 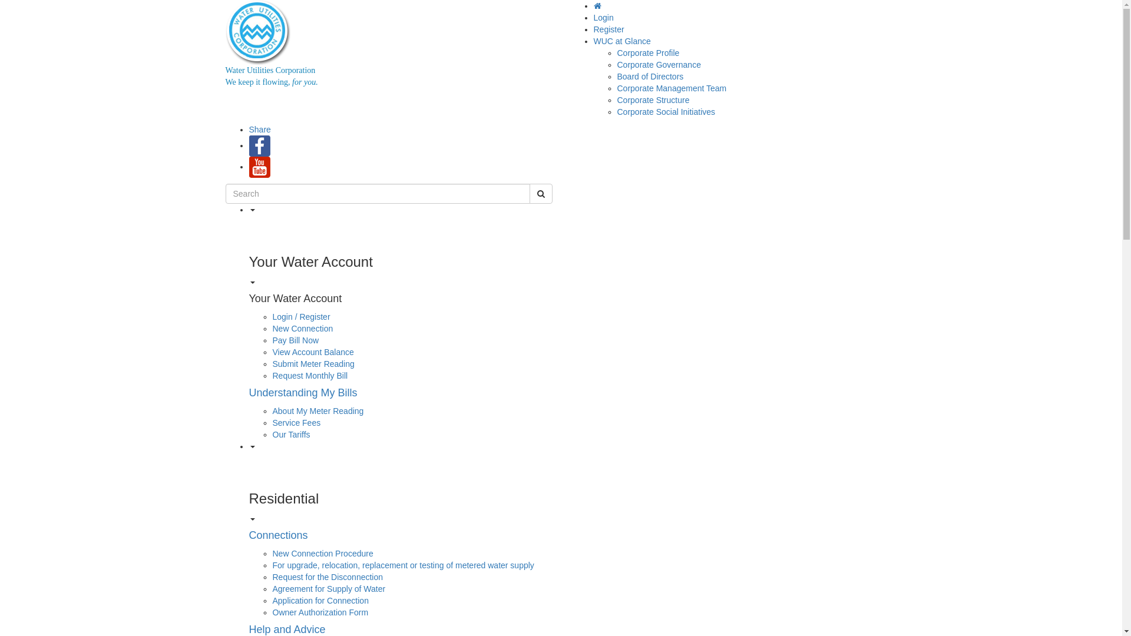 I want to click on Pay Bill Now, so click(x=296, y=340).